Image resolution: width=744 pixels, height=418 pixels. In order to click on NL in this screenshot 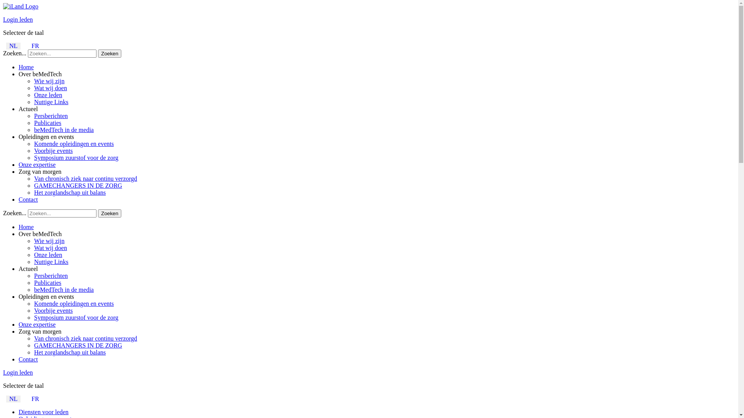, I will do `click(13, 399)`.